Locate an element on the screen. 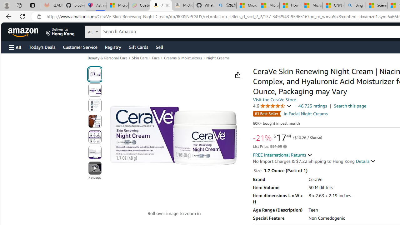 Image resolution: width=400 pixels, height=225 pixels. View site information is located at coordinates (39, 17).